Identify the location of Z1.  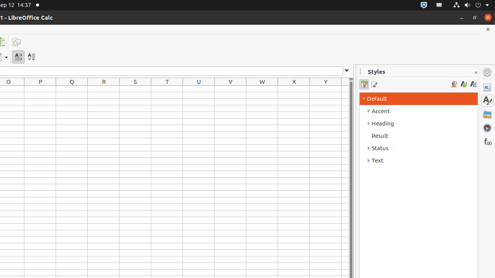
(345, 89).